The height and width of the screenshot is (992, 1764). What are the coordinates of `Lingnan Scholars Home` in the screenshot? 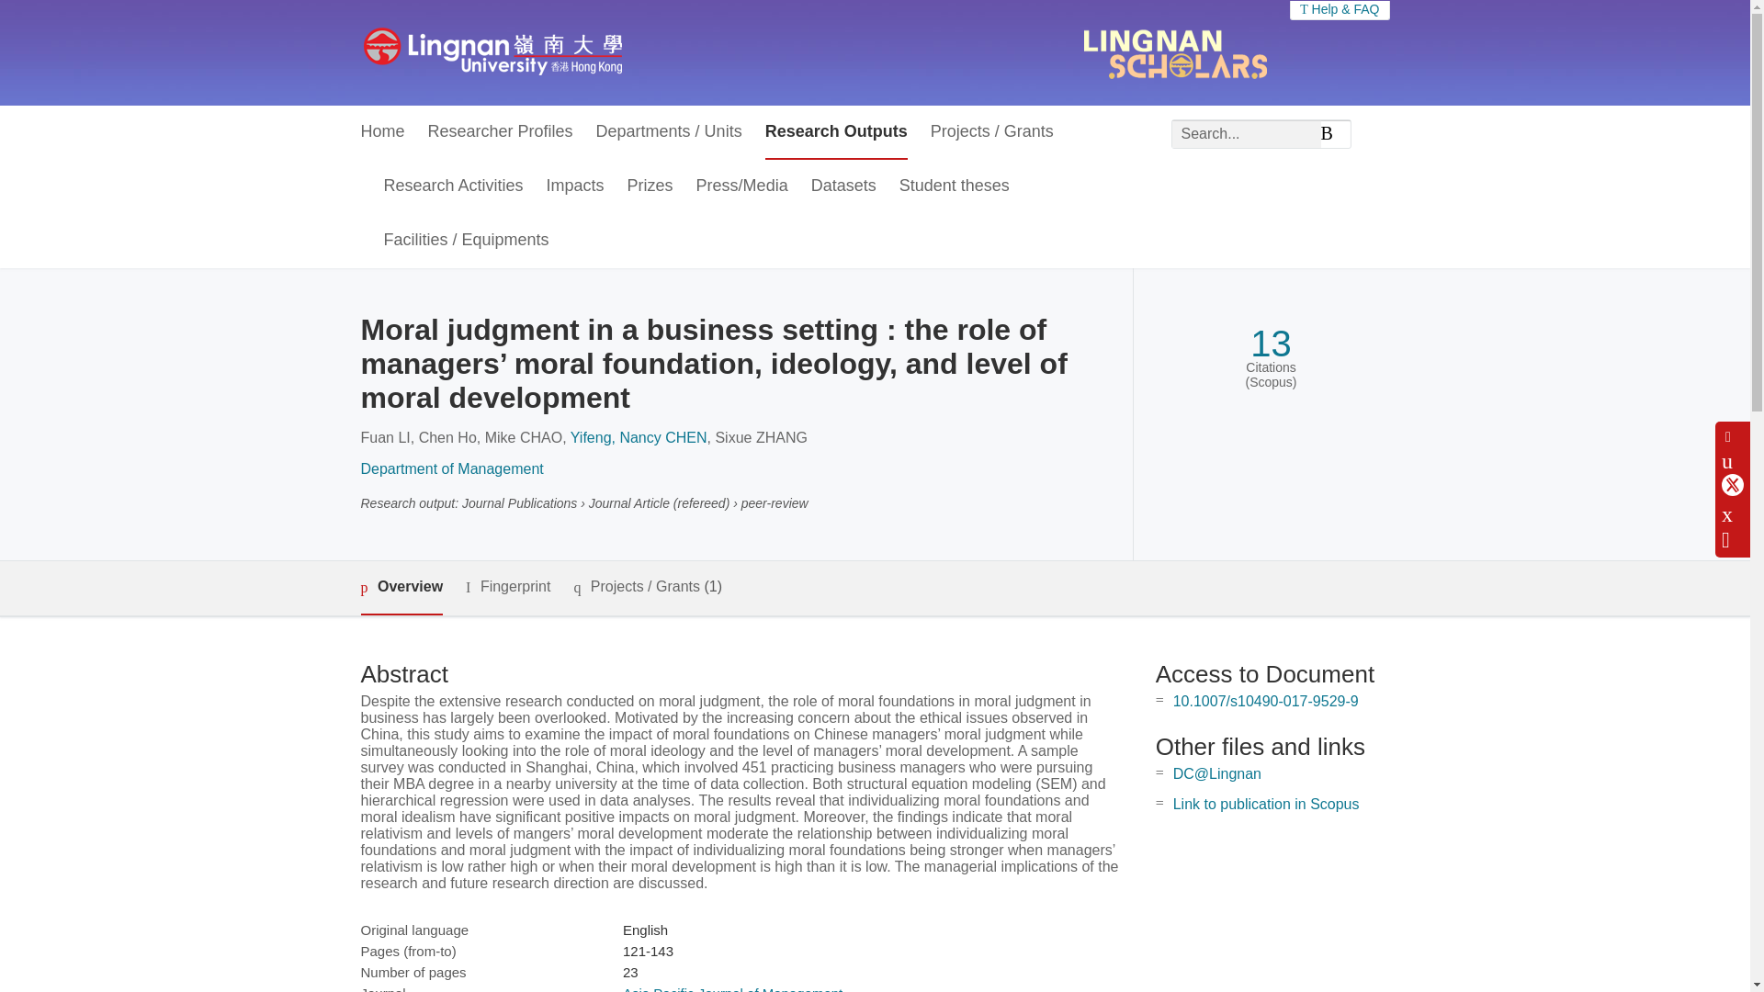 It's located at (492, 52).